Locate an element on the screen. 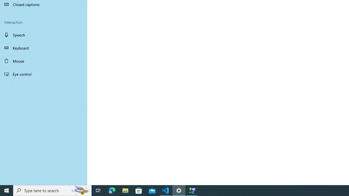 Image resolution: width=349 pixels, height=196 pixels. Mouse is located at coordinates (44, 61).